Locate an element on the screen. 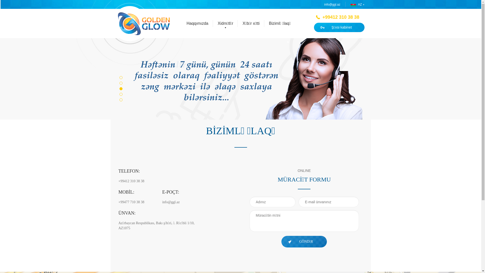  +99412 310 38 38 is located at coordinates (180, 181).